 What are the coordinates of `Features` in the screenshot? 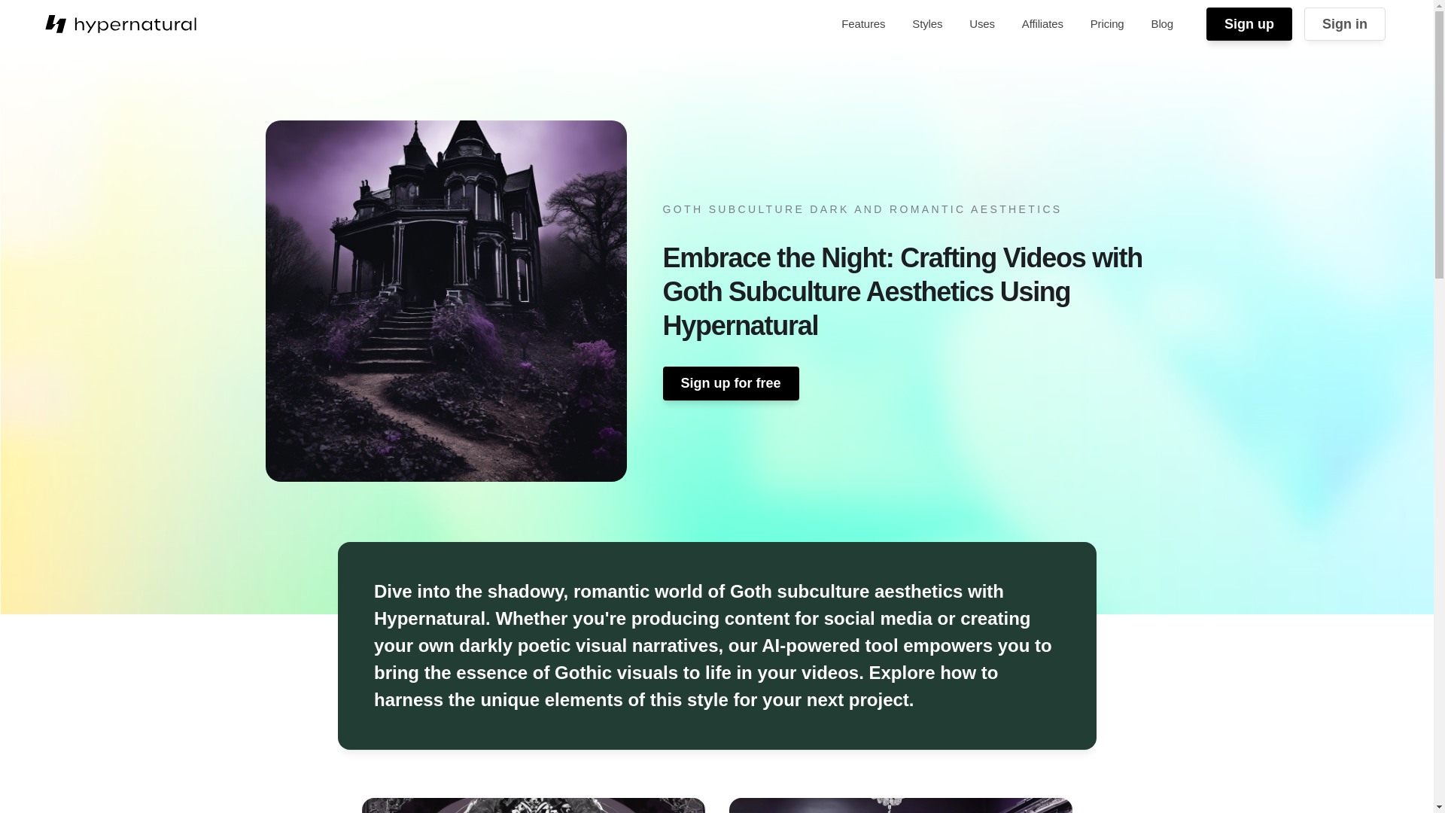 It's located at (862, 23).